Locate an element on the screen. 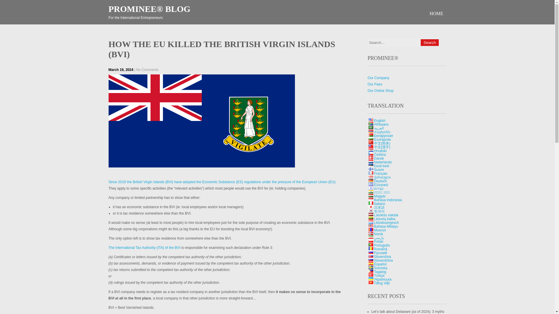  Hrvatski is located at coordinates (370, 150).